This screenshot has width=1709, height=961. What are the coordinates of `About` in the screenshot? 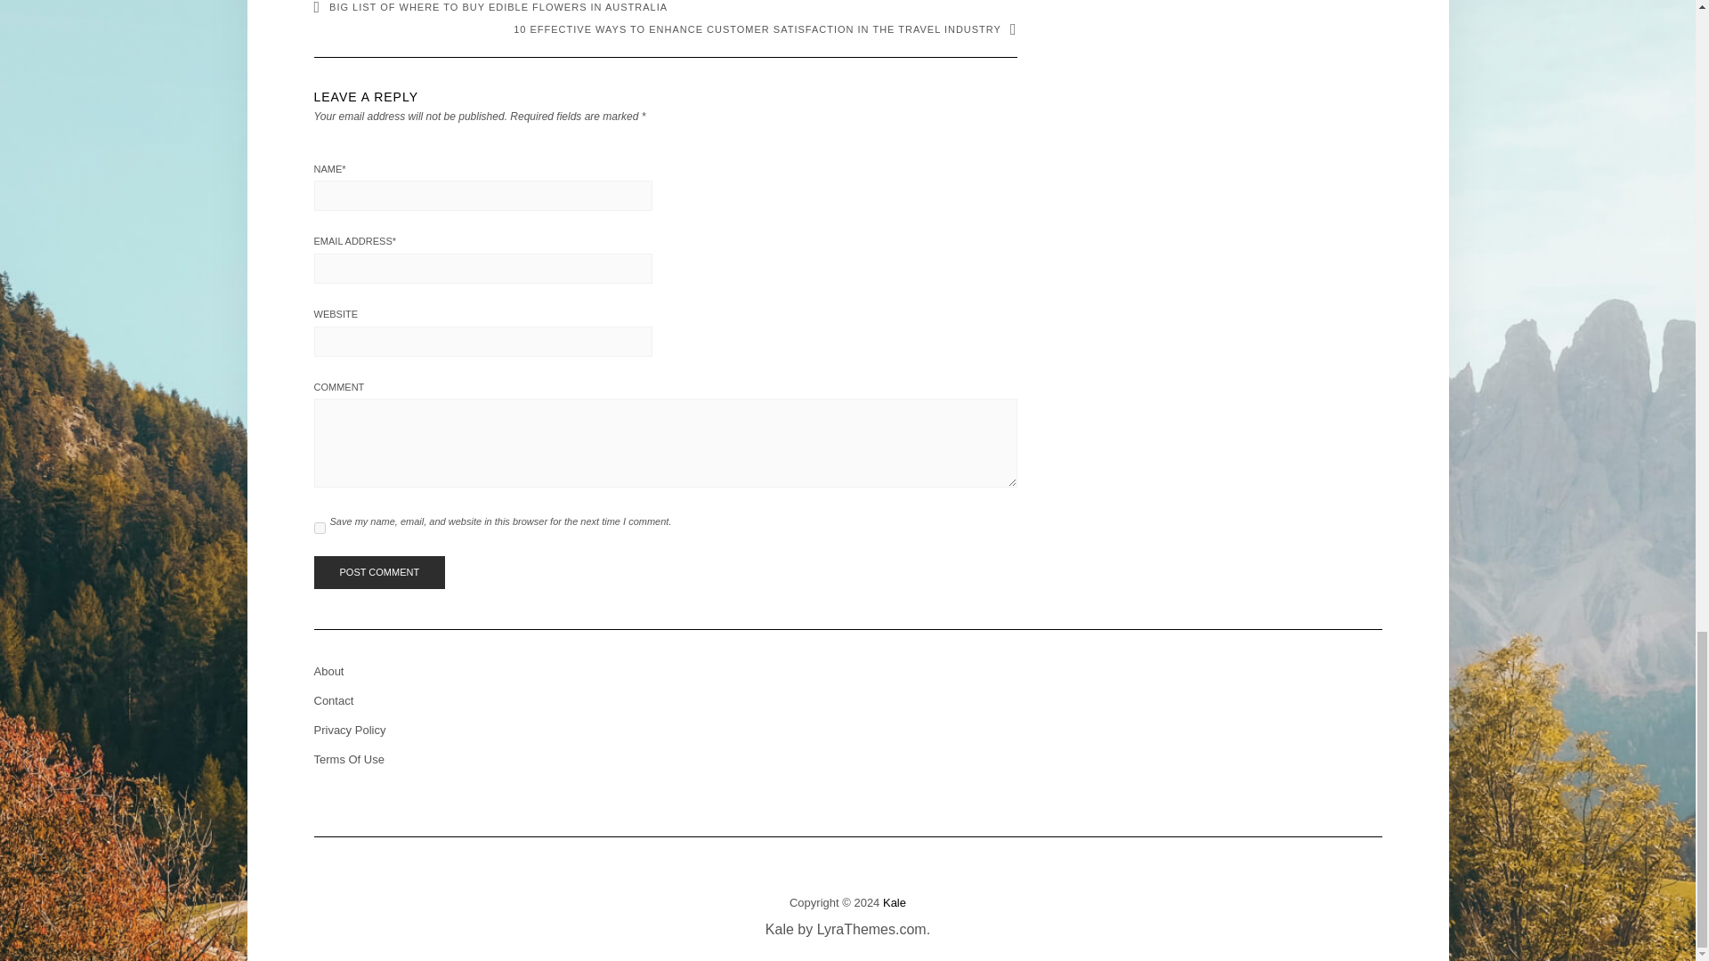 It's located at (328, 671).